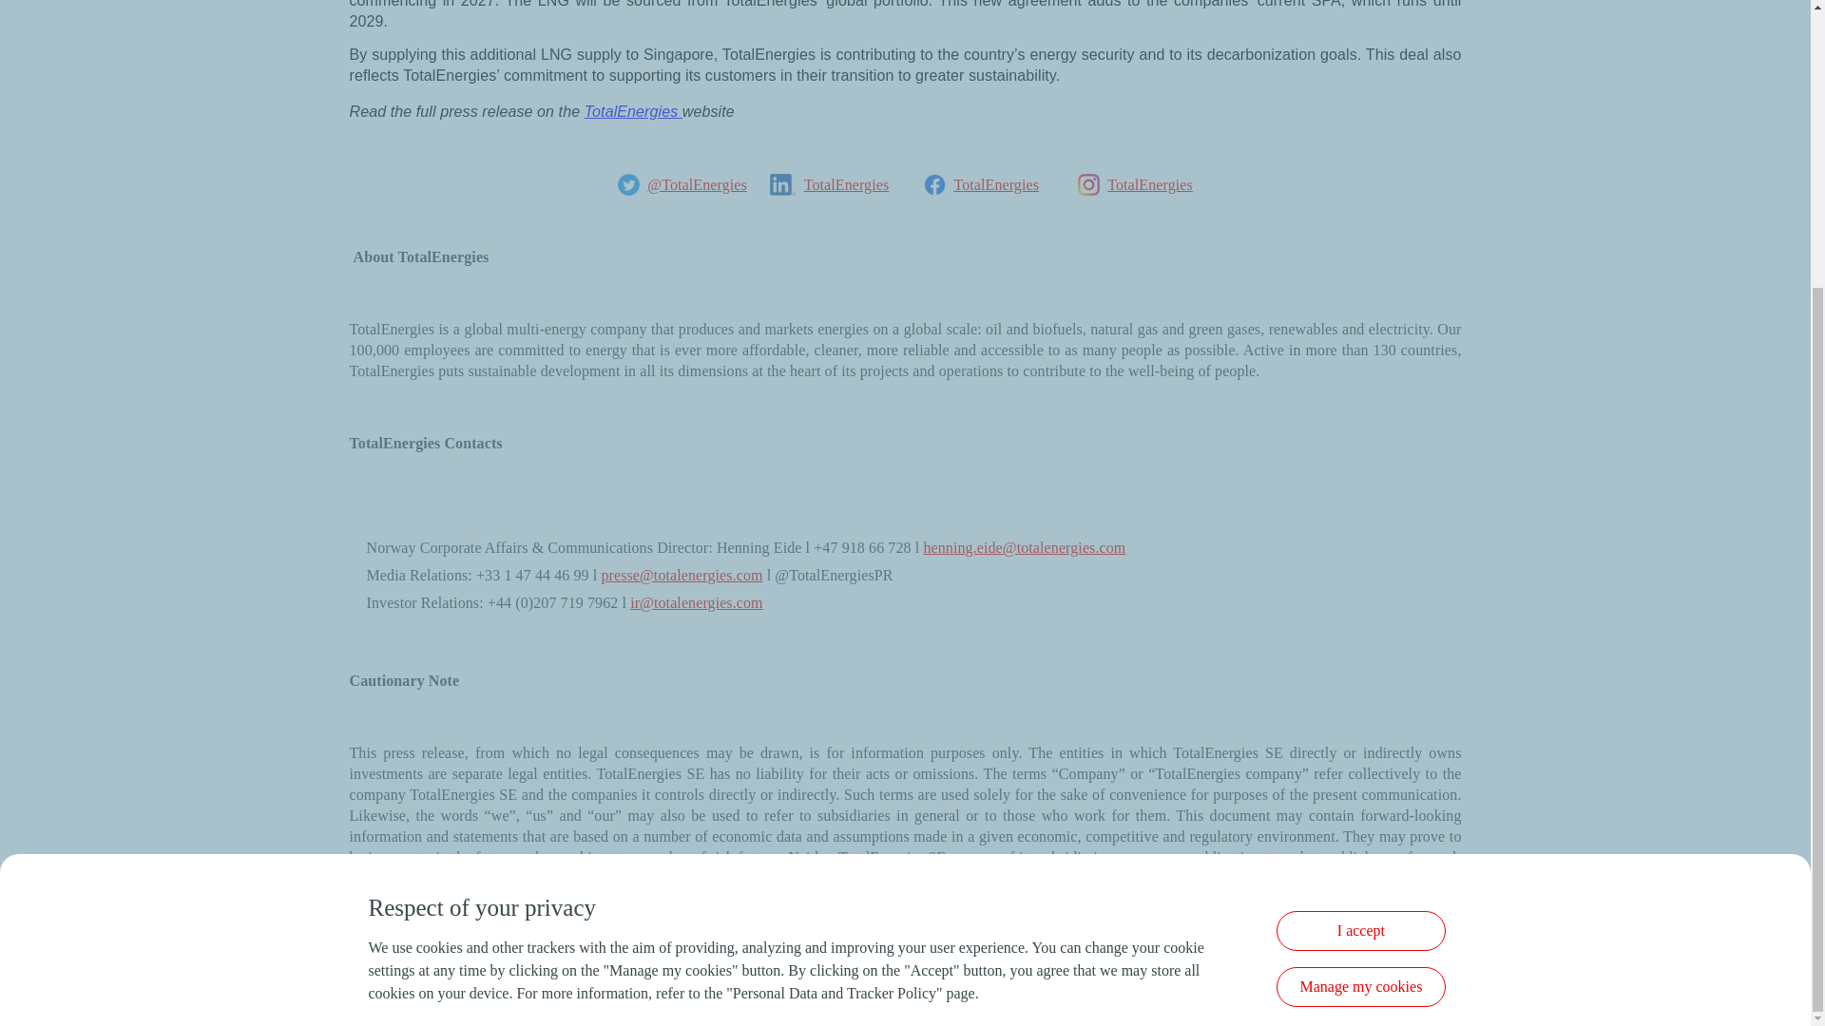  Describe the element at coordinates (847, 184) in the screenshot. I see `TotalEnergies` at that location.